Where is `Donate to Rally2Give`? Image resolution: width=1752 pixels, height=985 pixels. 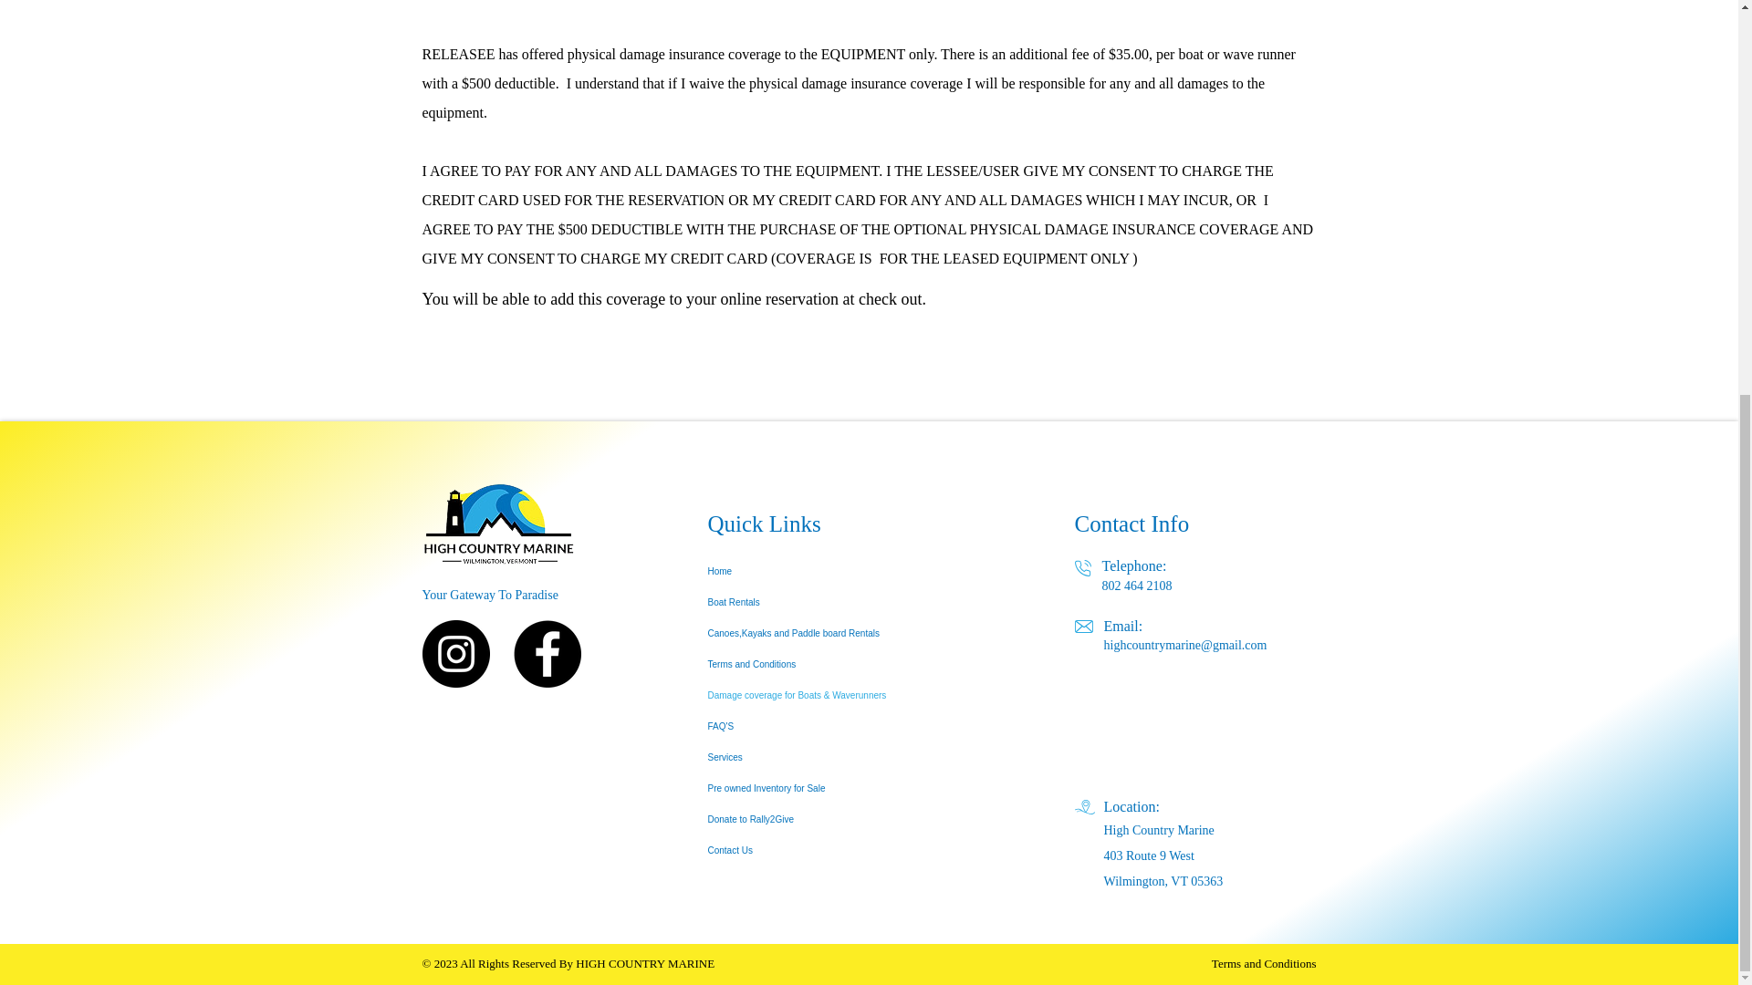
Donate to Rally2Give is located at coordinates (852, 819).